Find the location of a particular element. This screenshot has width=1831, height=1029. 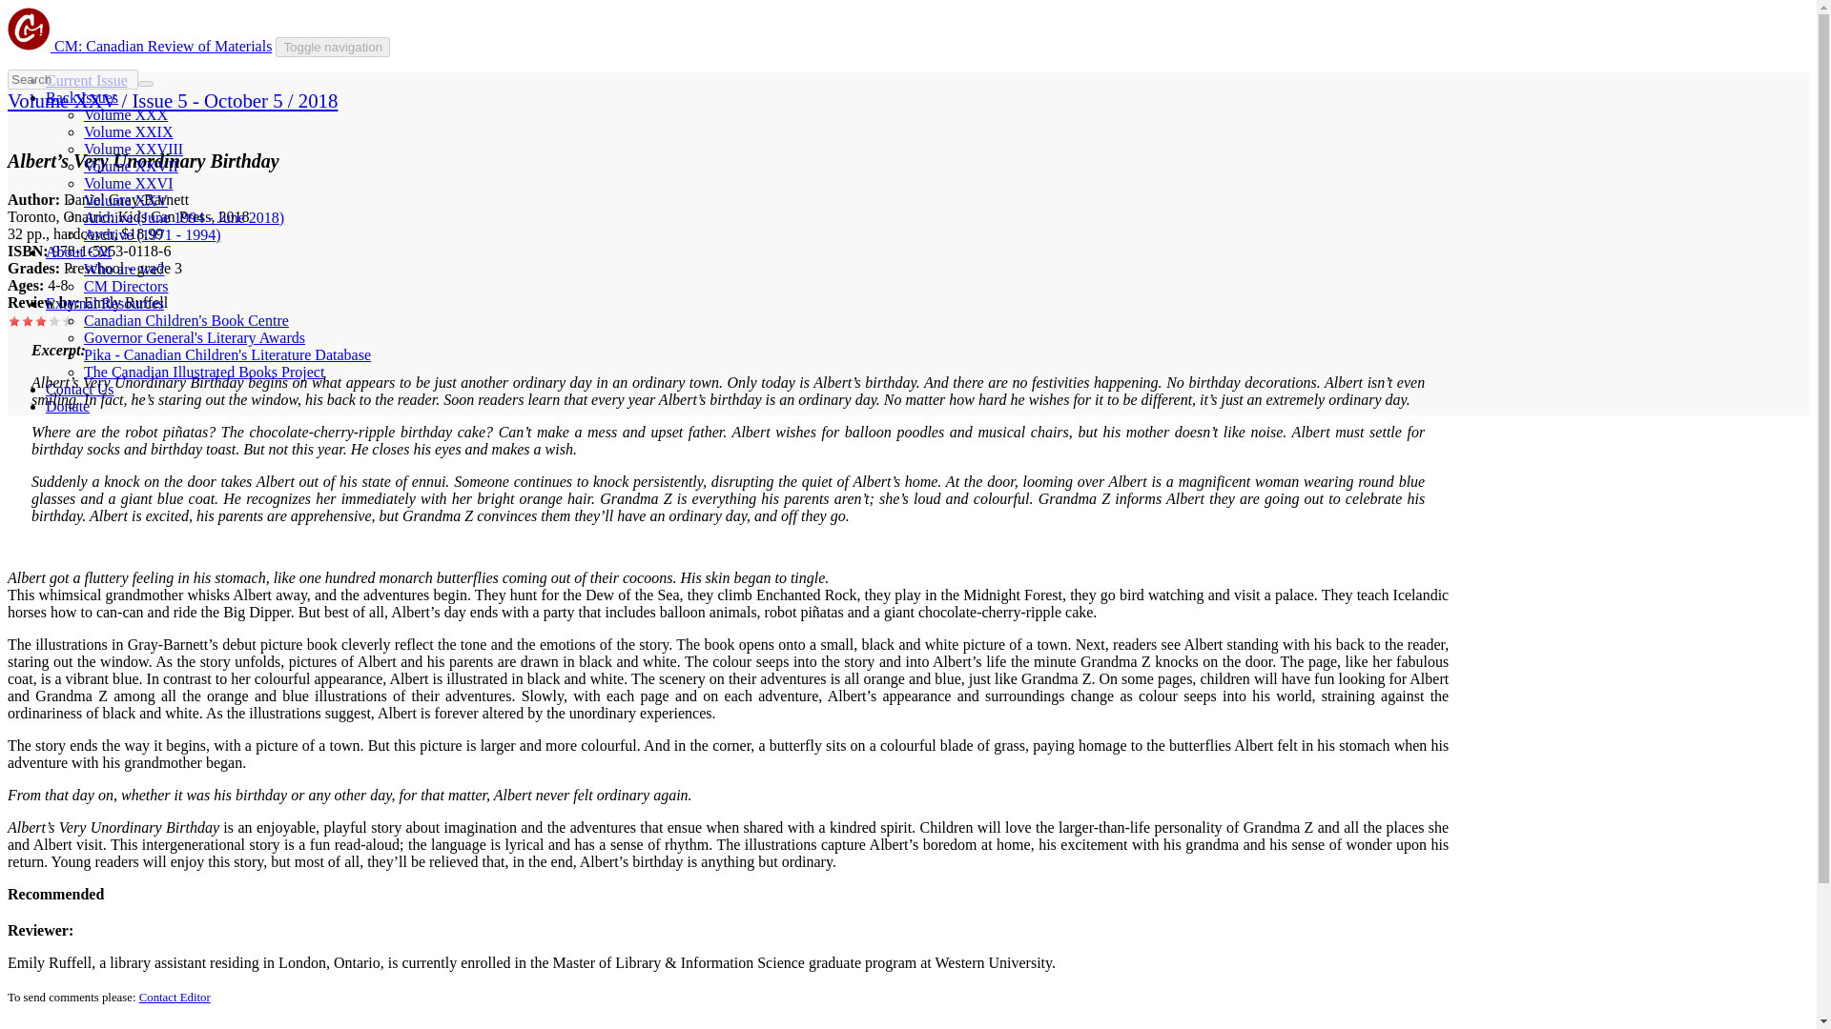

Current Issue is located at coordinates (87, 80).